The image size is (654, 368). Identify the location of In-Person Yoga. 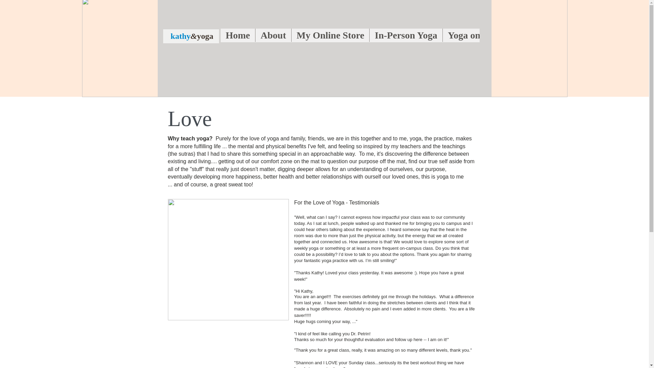
(405, 35).